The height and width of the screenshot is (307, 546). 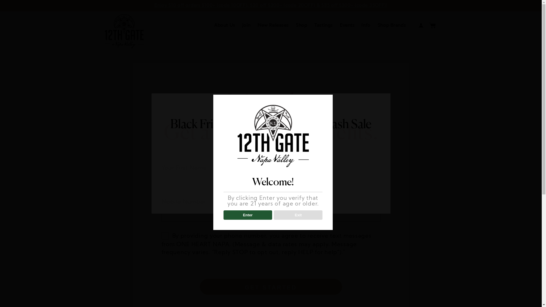 What do you see at coordinates (225, 26) in the screenshot?
I see `About Us` at bounding box center [225, 26].